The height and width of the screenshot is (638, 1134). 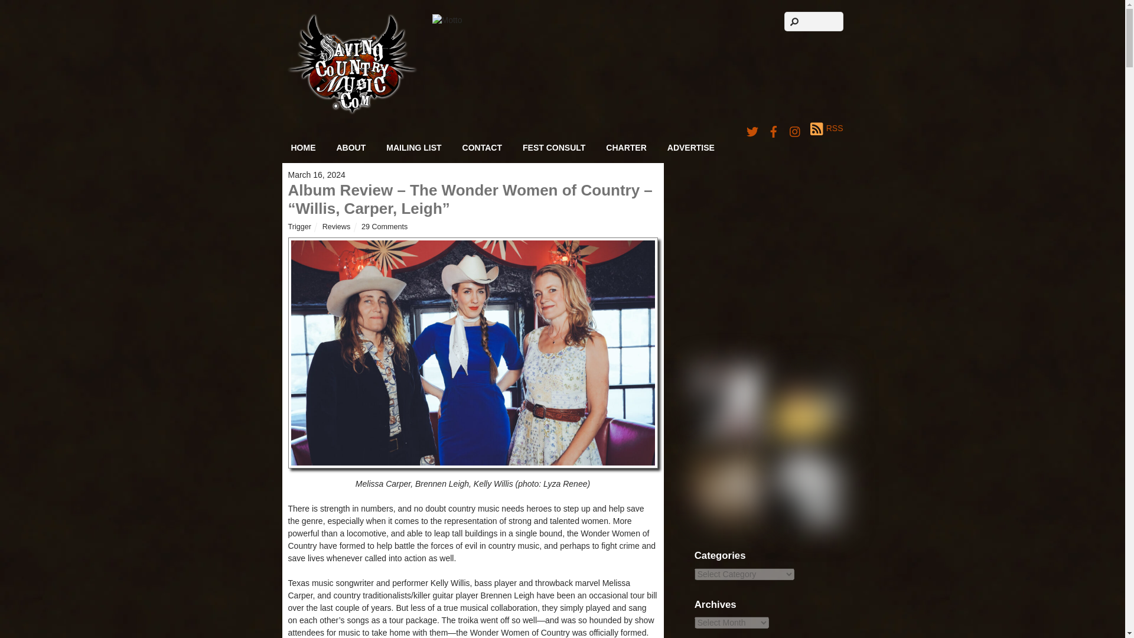 I want to click on ADVERTISE, so click(x=691, y=148).